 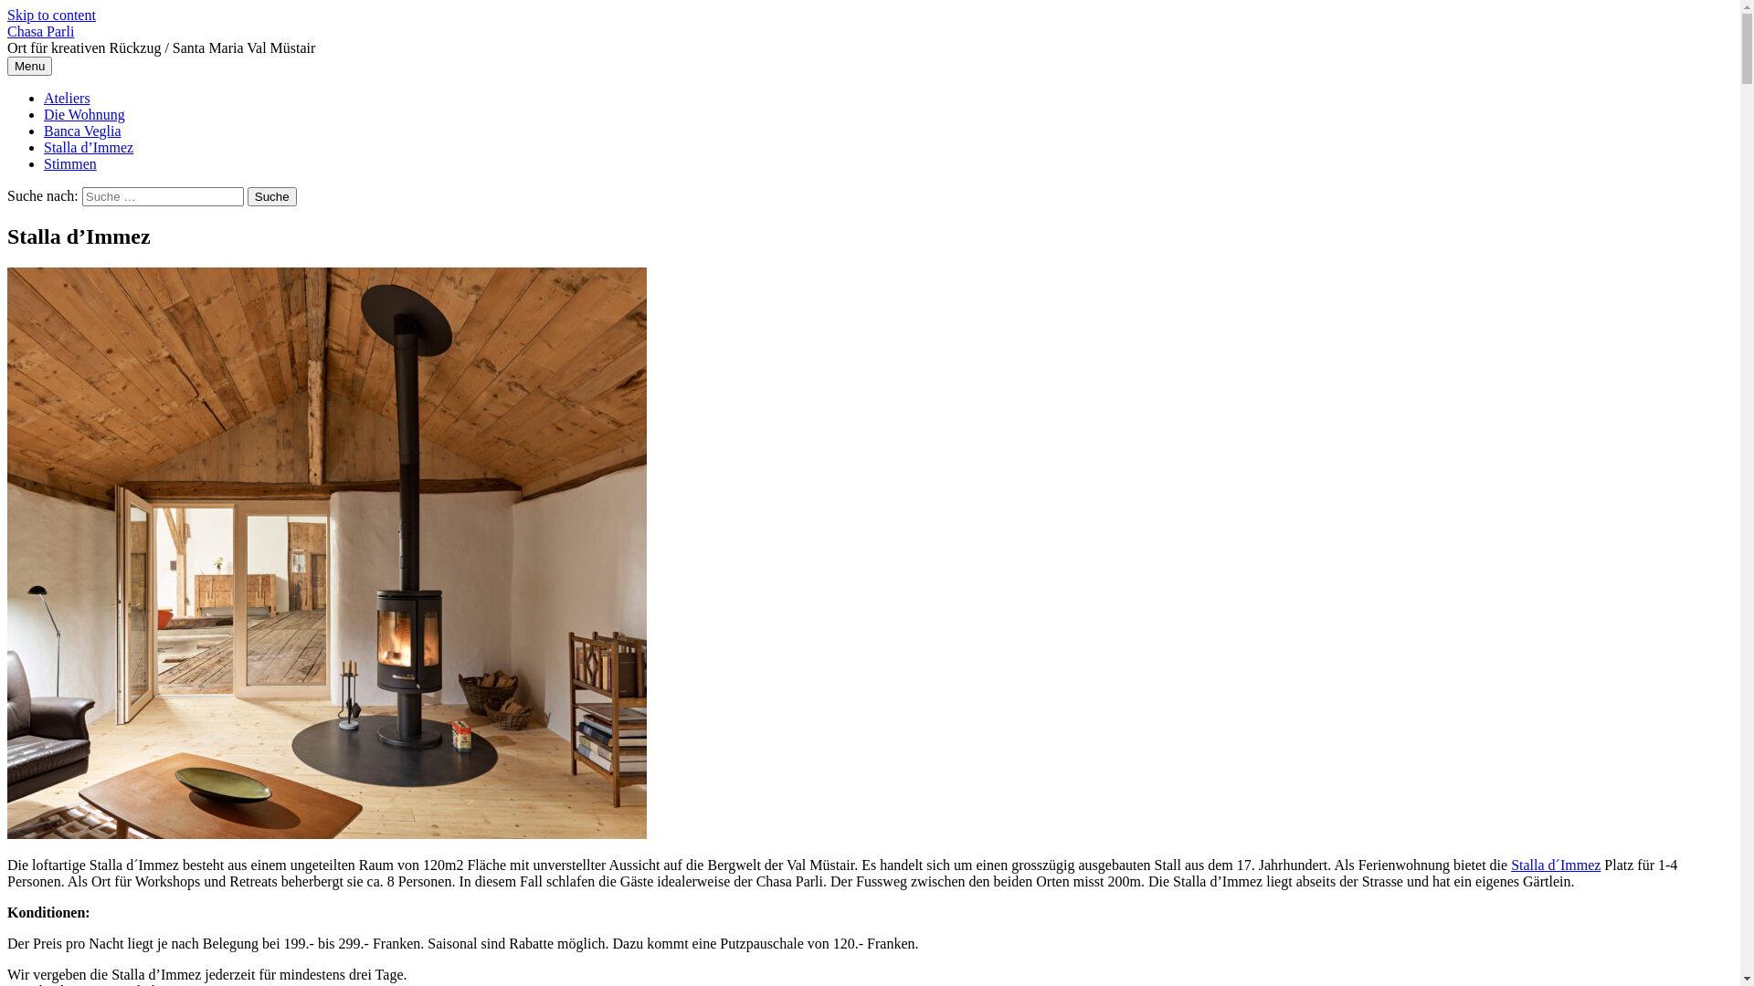 What do you see at coordinates (29, 66) in the screenshot?
I see `Menu` at bounding box center [29, 66].